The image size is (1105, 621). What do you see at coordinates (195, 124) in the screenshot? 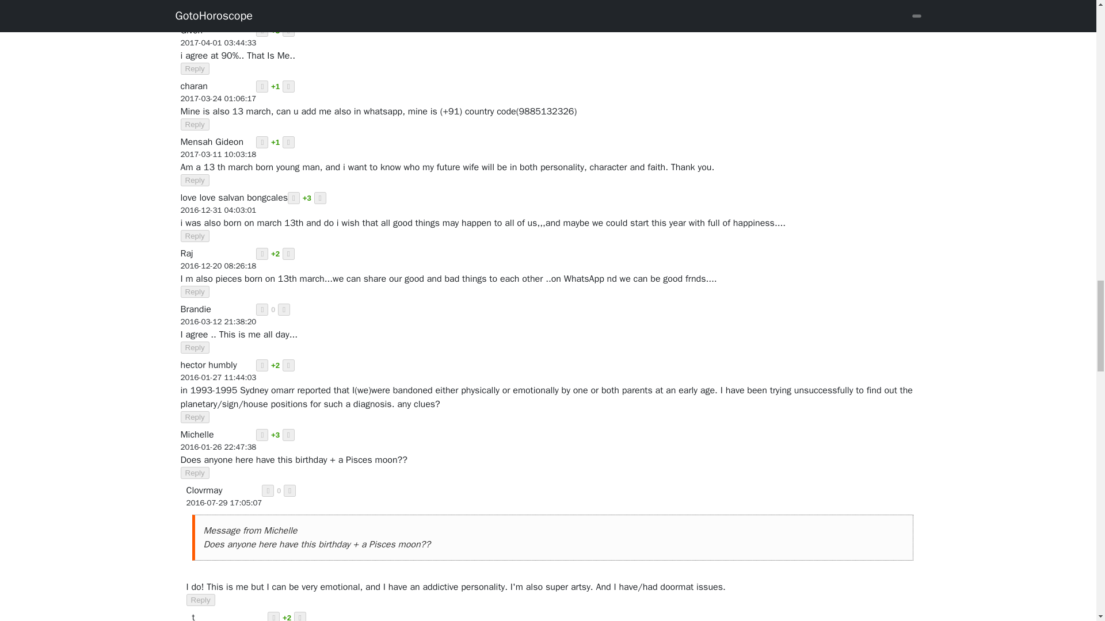
I see `Reply` at bounding box center [195, 124].